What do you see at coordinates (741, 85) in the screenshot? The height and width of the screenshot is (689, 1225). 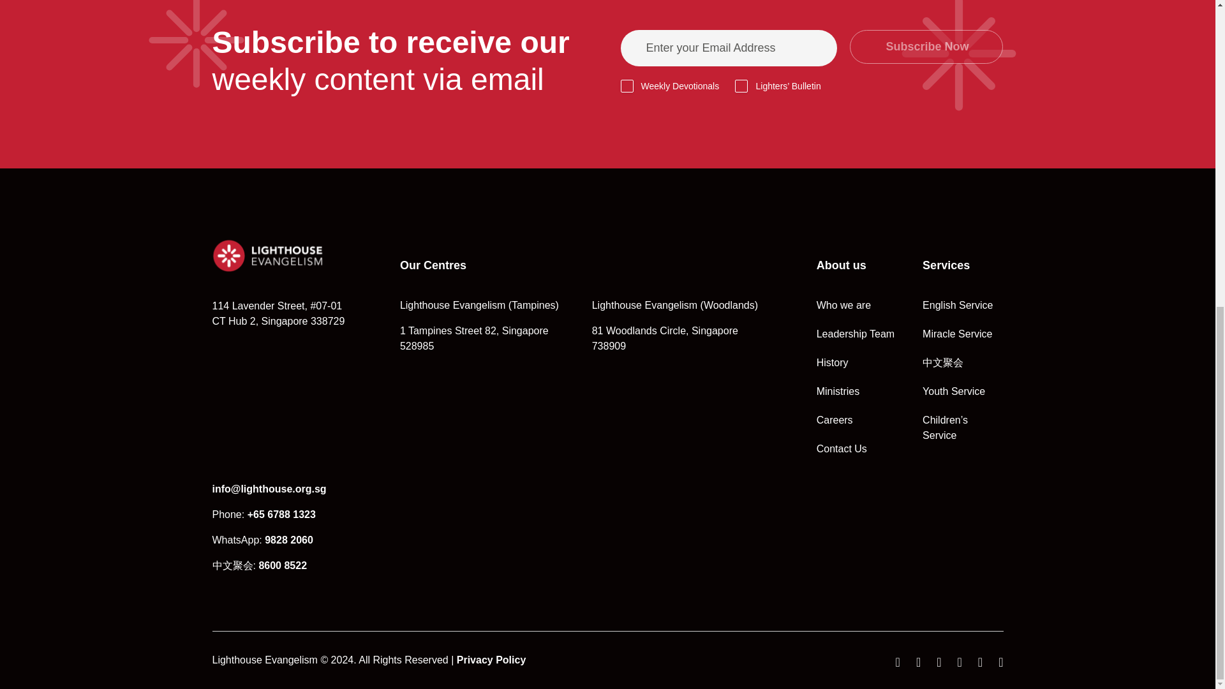 I see `1` at bounding box center [741, 85].